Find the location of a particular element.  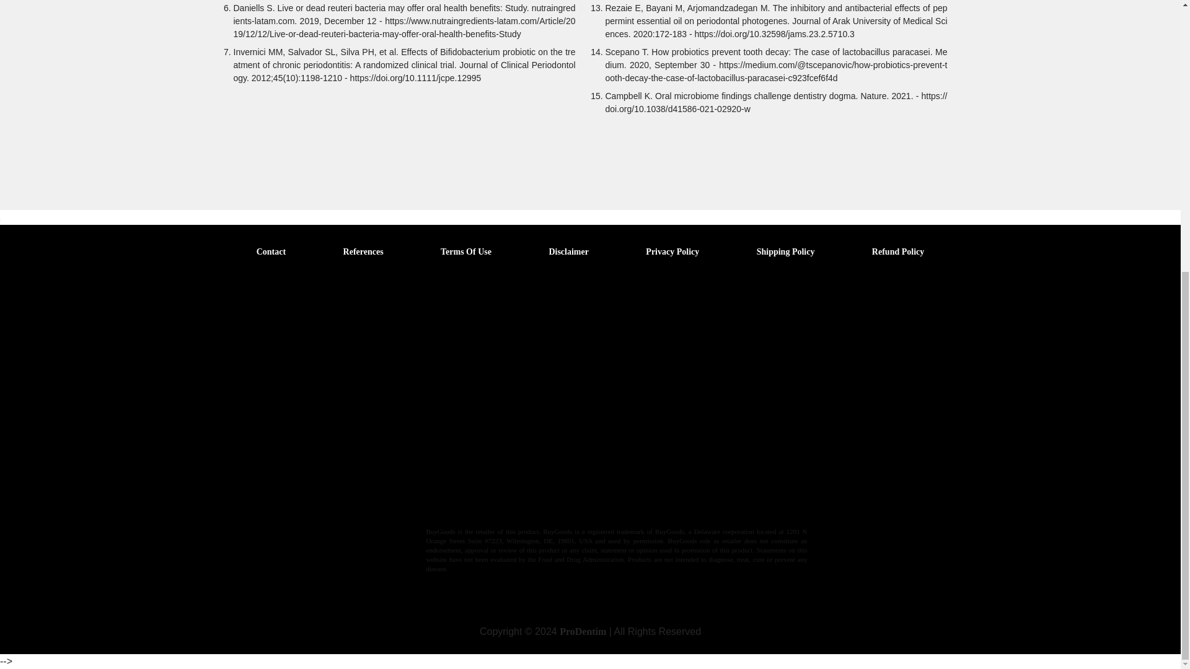

Shipping Policy is located at coordinates (786, 251).